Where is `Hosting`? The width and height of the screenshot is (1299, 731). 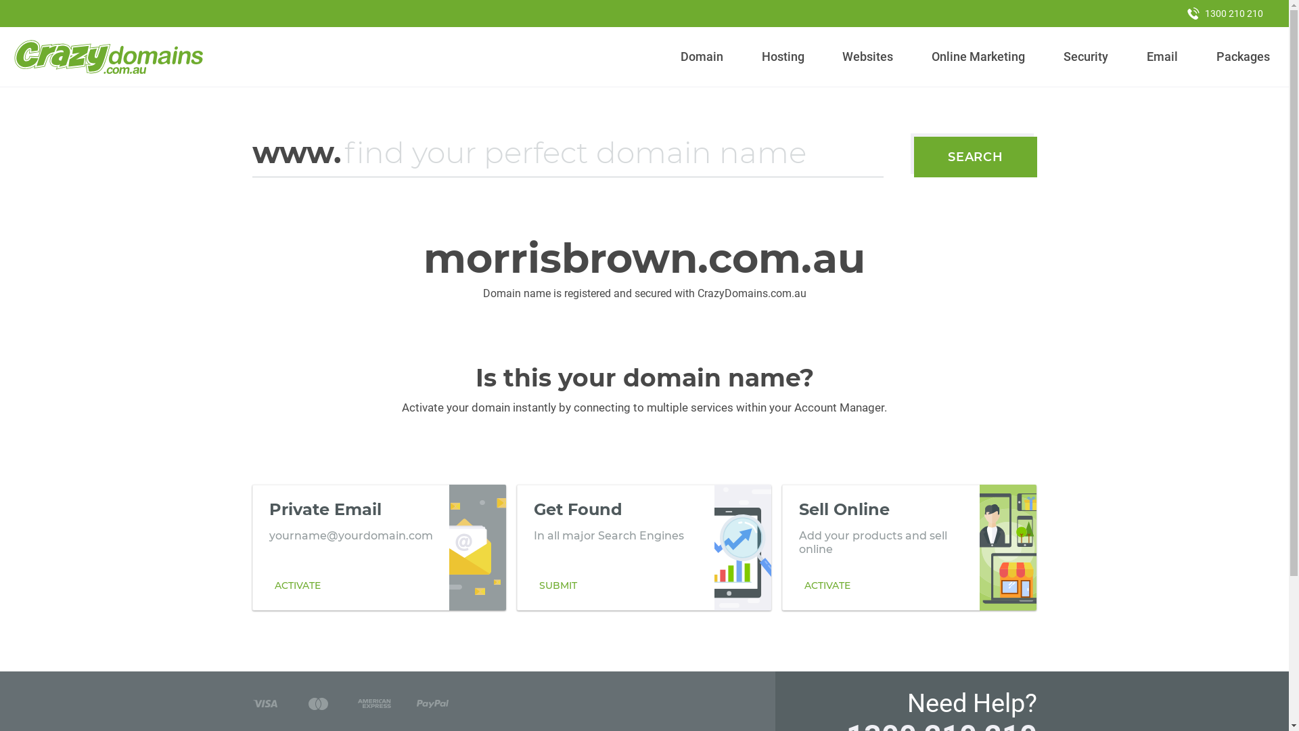 Hosting is located at coordinates (783, 57).